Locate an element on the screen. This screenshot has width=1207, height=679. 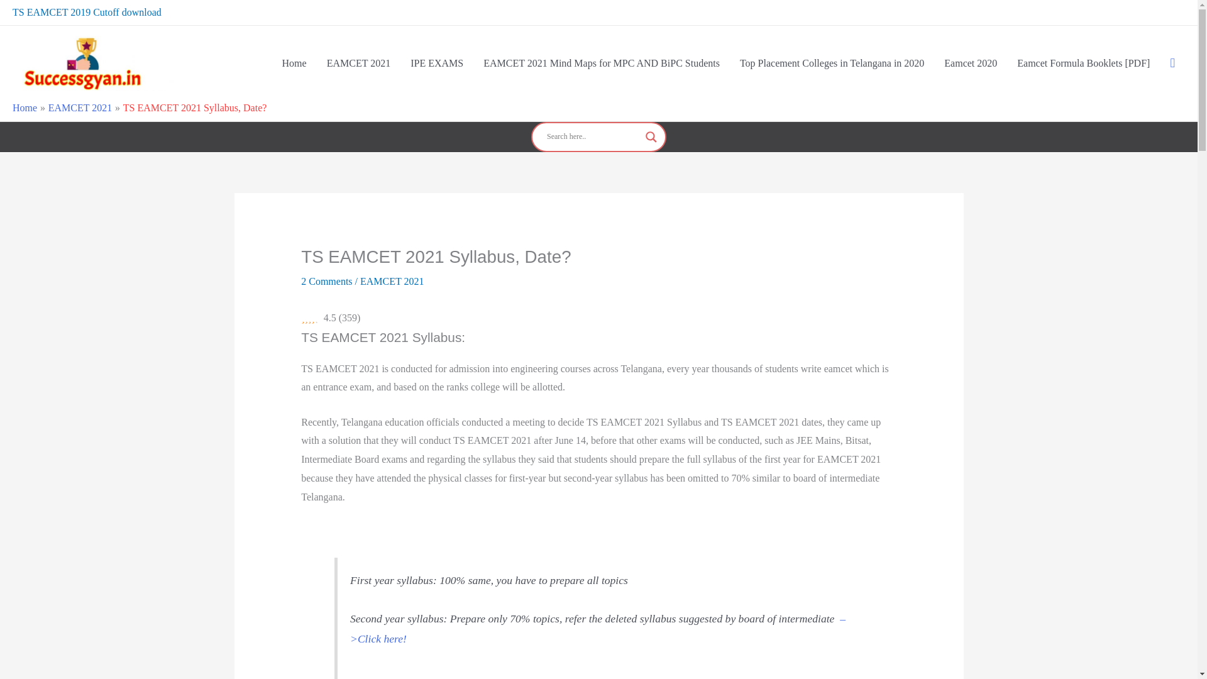
Home is located at coordinates (25, 108).